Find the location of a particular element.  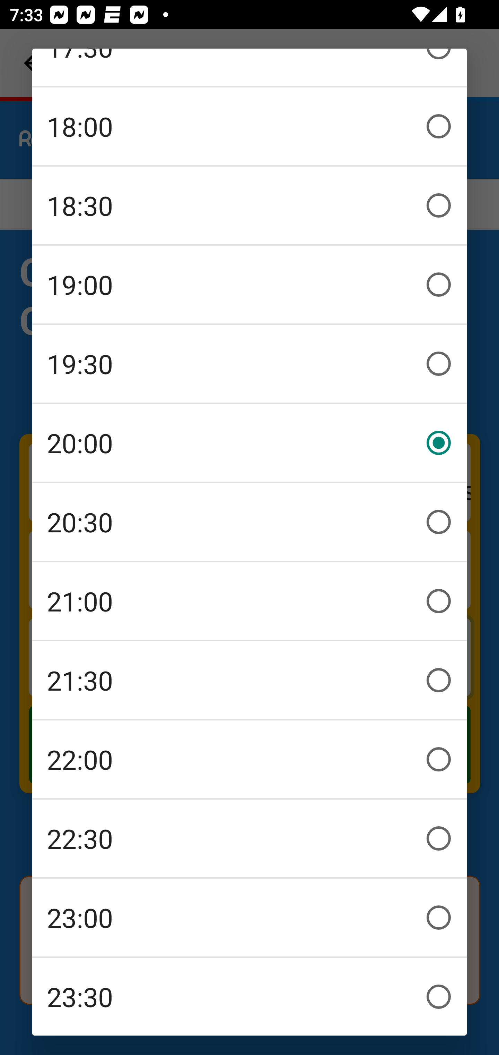

22:00 is located at coordinates (249, 759).